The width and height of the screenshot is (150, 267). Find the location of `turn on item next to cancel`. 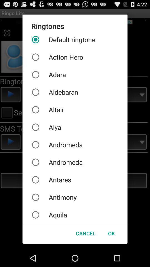

turn on item next to cancel is located at coordinates (111, 233).